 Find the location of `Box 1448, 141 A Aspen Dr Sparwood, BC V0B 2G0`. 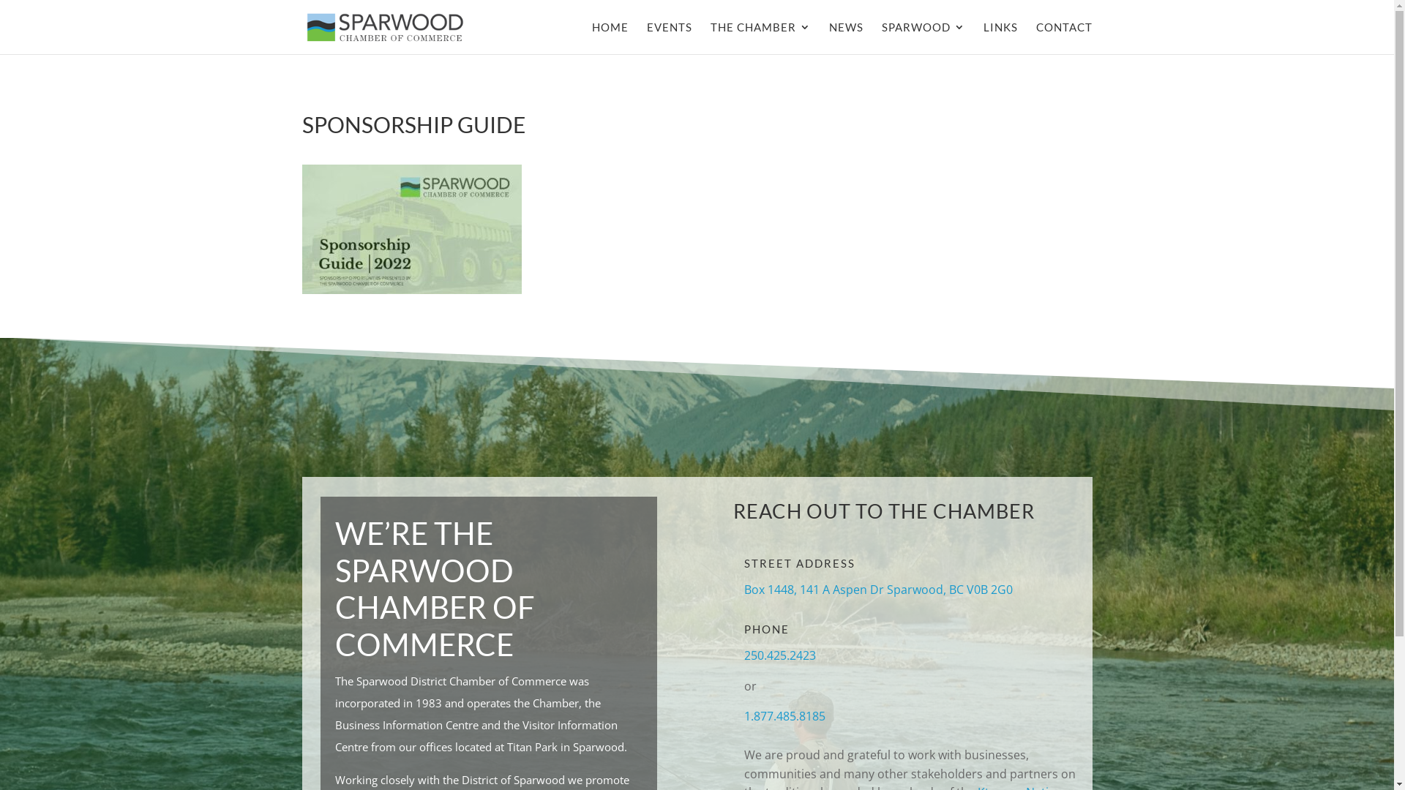

Box 1448, 141 A Aspen Dr Sparwood, BC V0B 2G0 is located at coordinates (878, 590).